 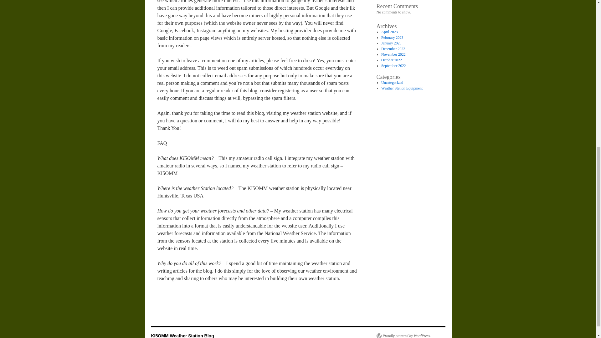 I want to click on September 2022, so click(x=393, y=66).